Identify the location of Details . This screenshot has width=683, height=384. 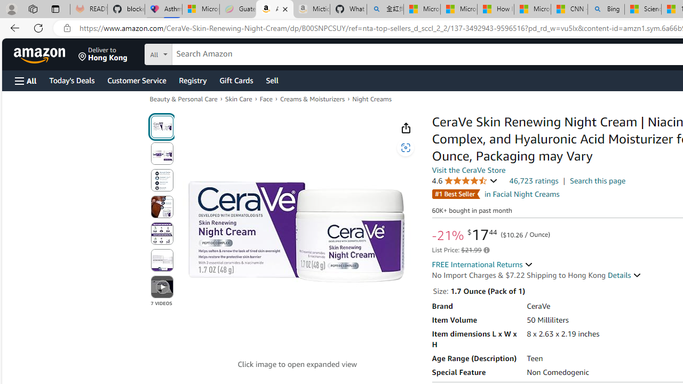
(624, 275).